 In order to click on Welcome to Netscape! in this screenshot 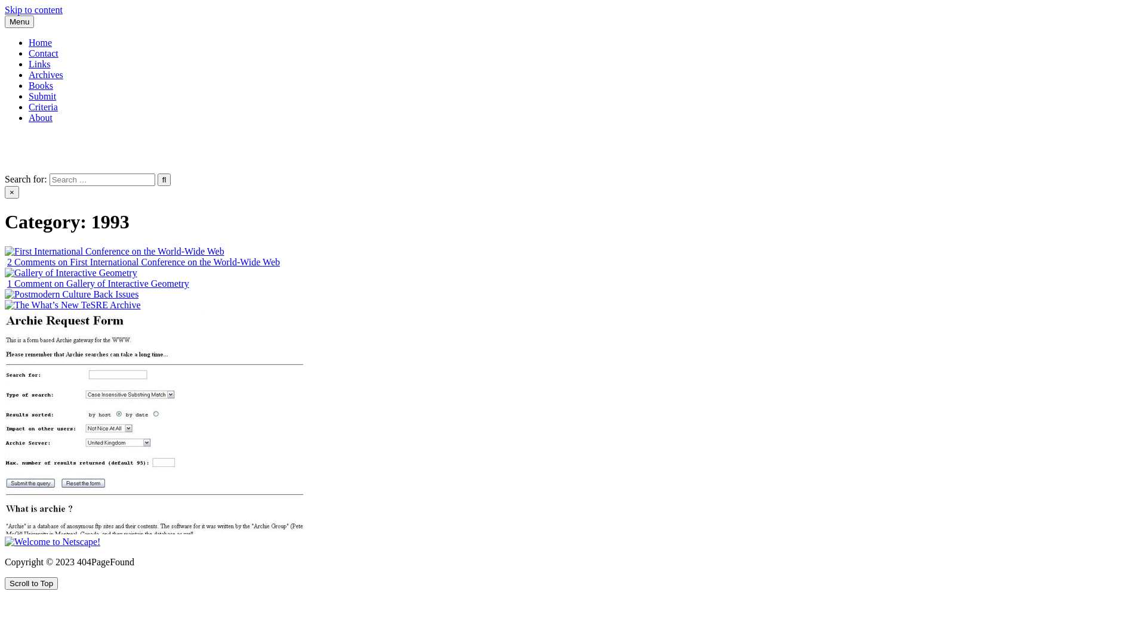, I will do `click(53, 542)`.